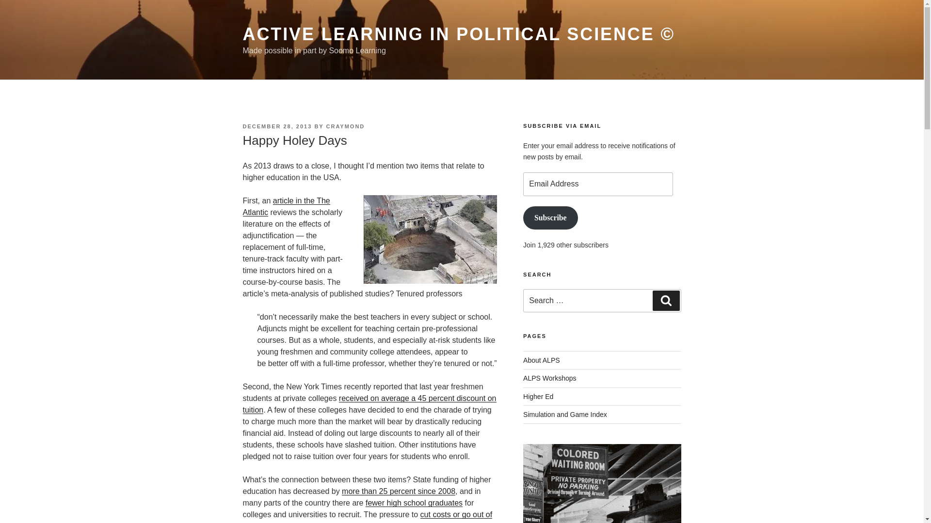 The width and height of the screenshot is (931, 523). What do you see at coordinates (367, 517) in the screenshot?
I see `cut costs or go out of business` at bounding box center [367, 517].